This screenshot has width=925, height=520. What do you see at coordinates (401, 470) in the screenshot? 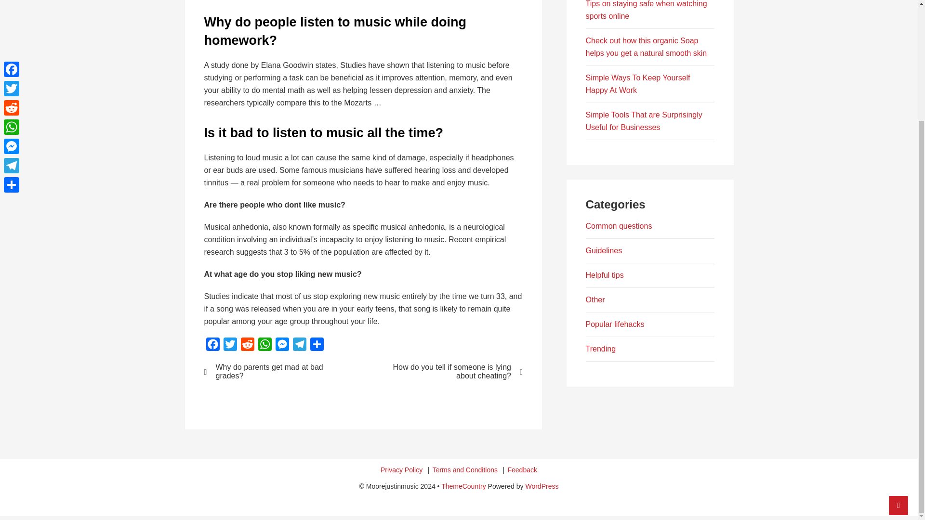
I see `Privacy Policy` at bounding box center [401, 470].